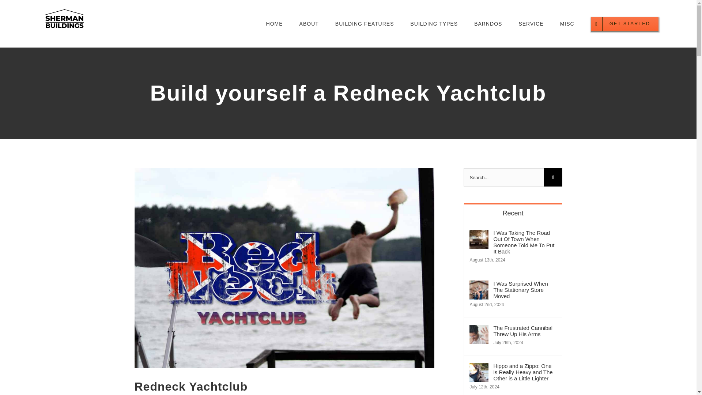 This screenshot has width=702, height=395. What do you see at coordinates (434, 23) in the screenshot?
I see `BUILDING TYPES` at bounding box center [434, 23].